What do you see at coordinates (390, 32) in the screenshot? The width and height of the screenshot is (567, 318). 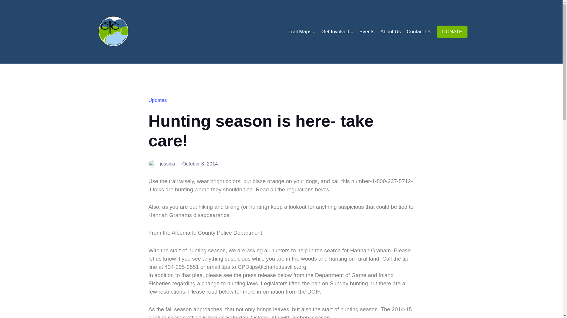 I see `About Us` at bounding box center [390, 32].